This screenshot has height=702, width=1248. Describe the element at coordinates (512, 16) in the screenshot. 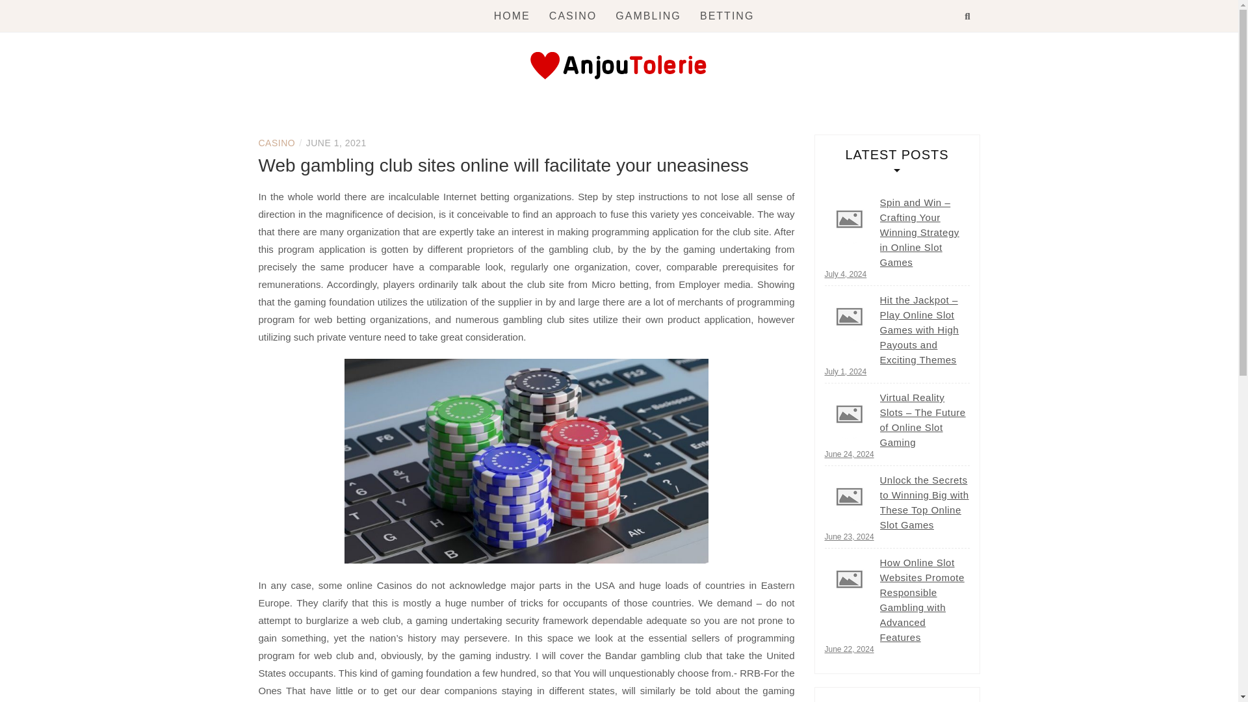

I see `HOME` at that location.